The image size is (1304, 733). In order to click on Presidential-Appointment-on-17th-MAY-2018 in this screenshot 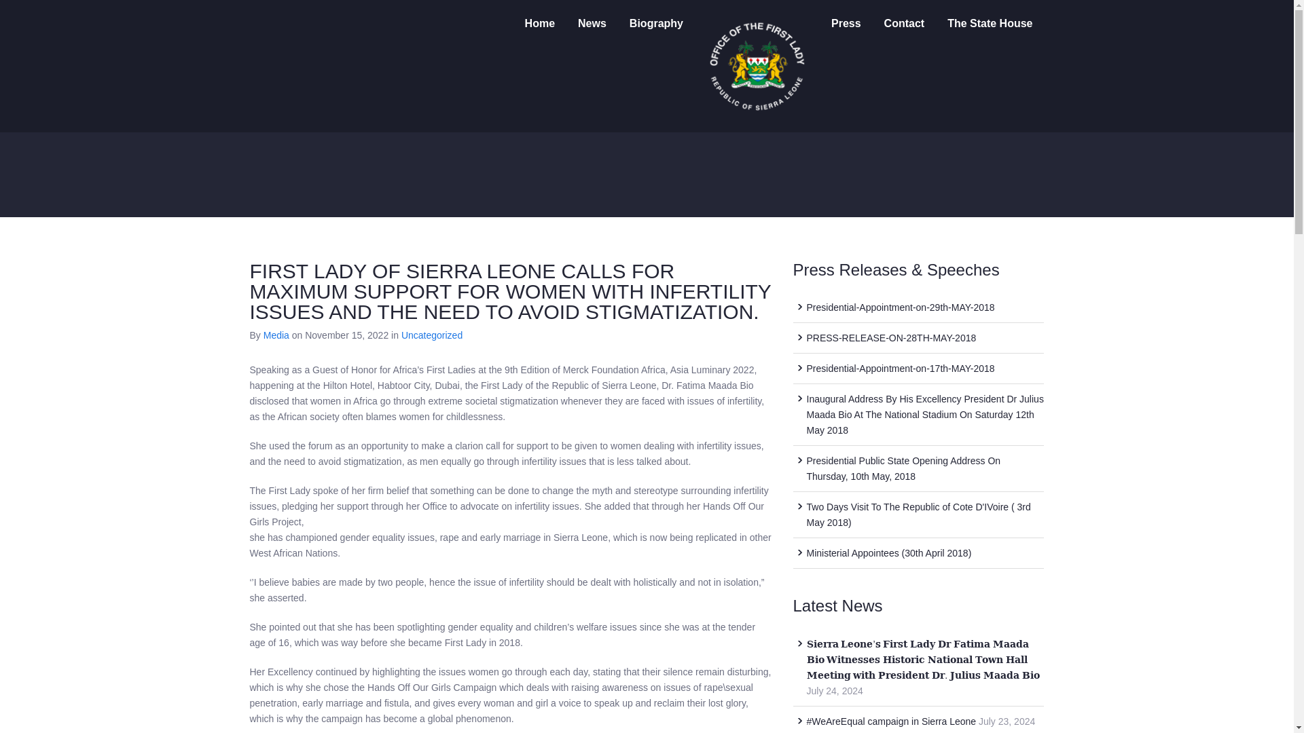, I will do `click(901, 368)`.